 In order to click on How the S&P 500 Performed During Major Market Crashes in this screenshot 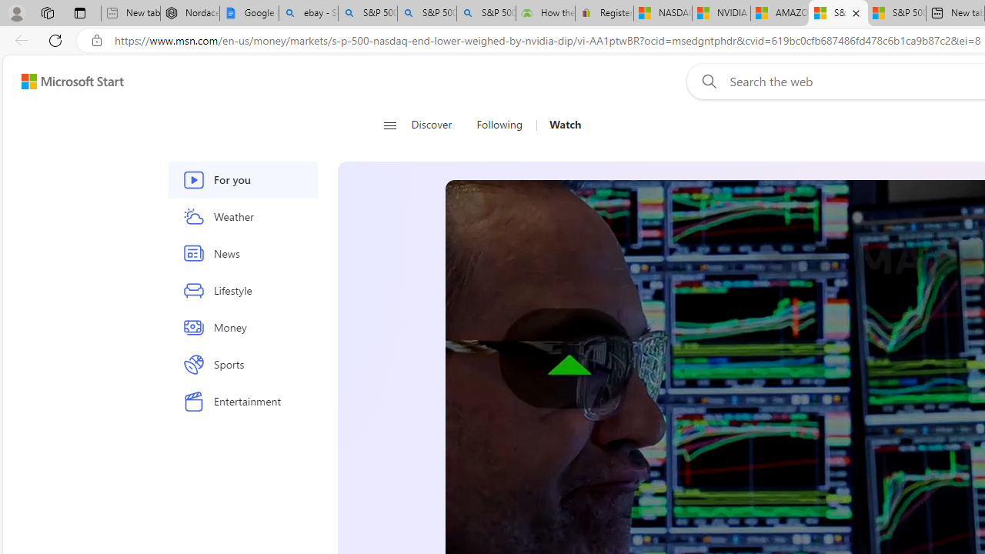, I will do `click(545, 14)`.